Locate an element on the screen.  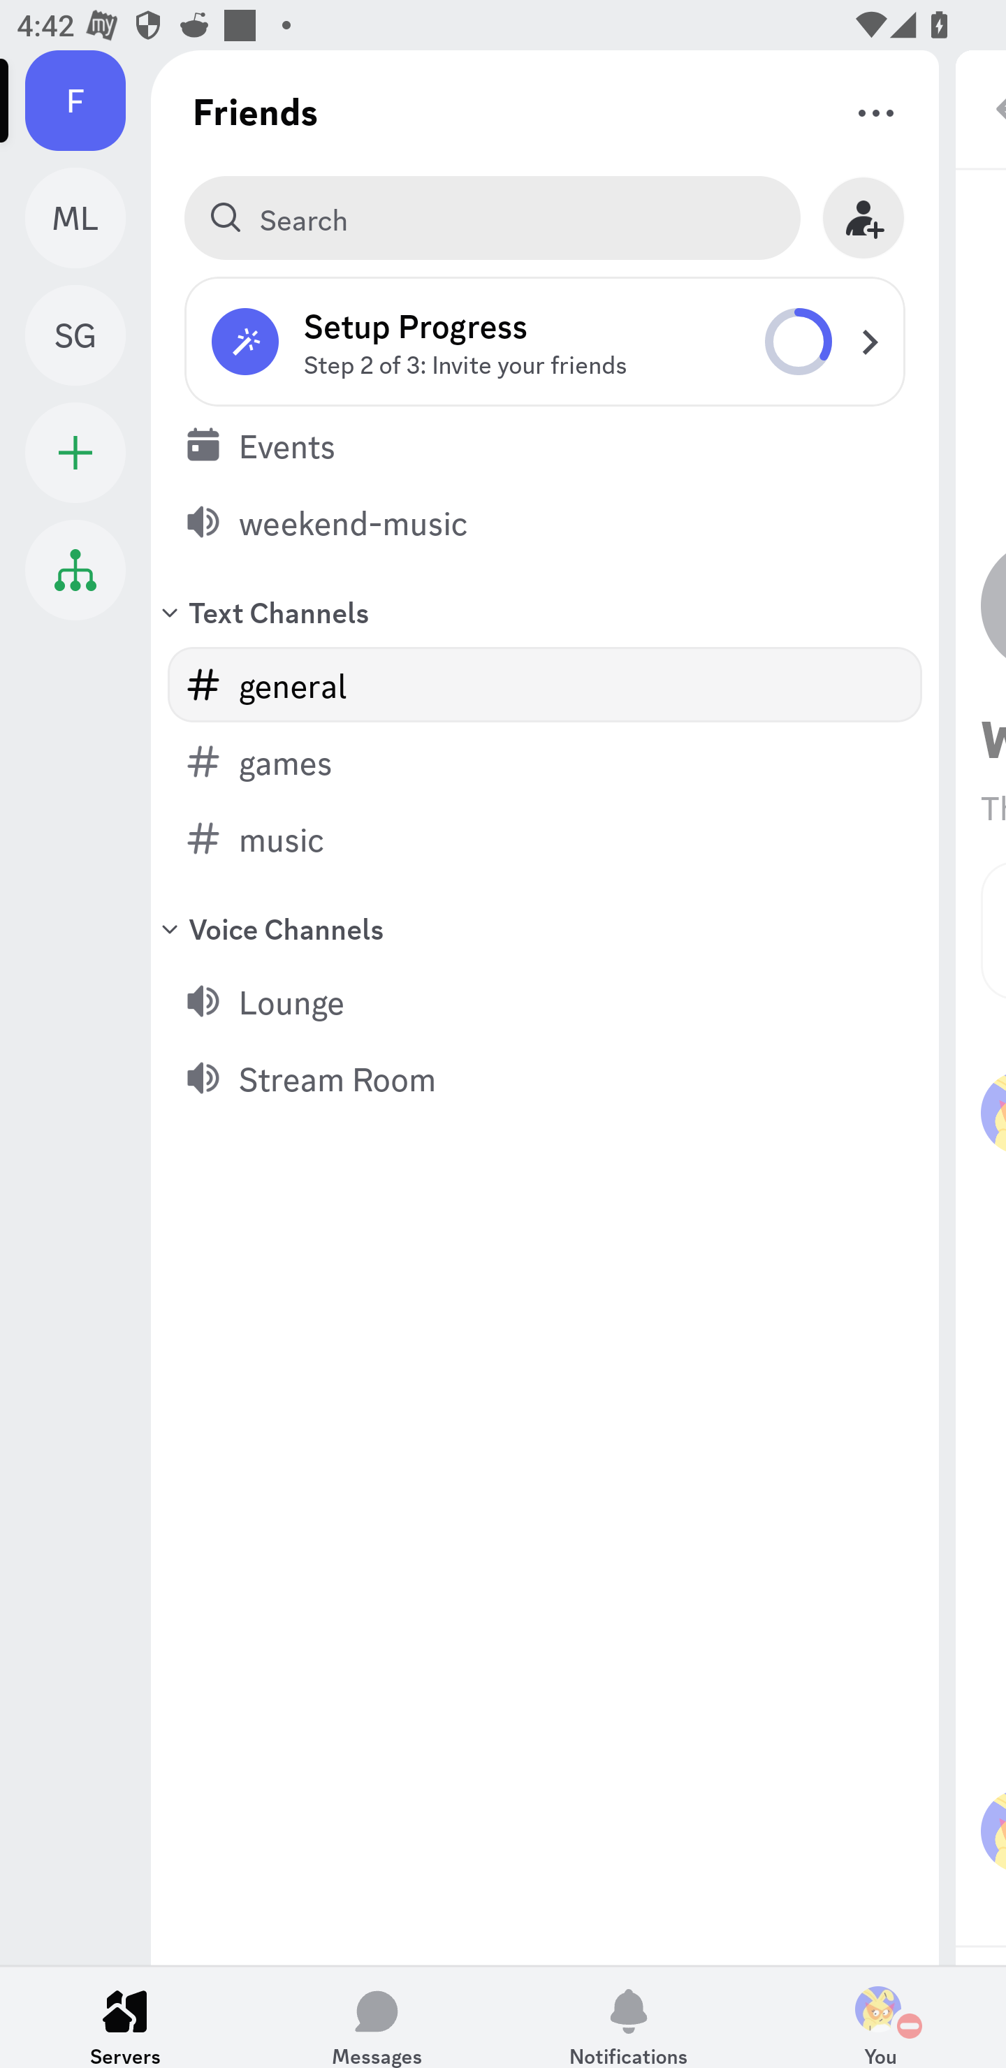
music (text channel) music is located at coordinates (545, 838).